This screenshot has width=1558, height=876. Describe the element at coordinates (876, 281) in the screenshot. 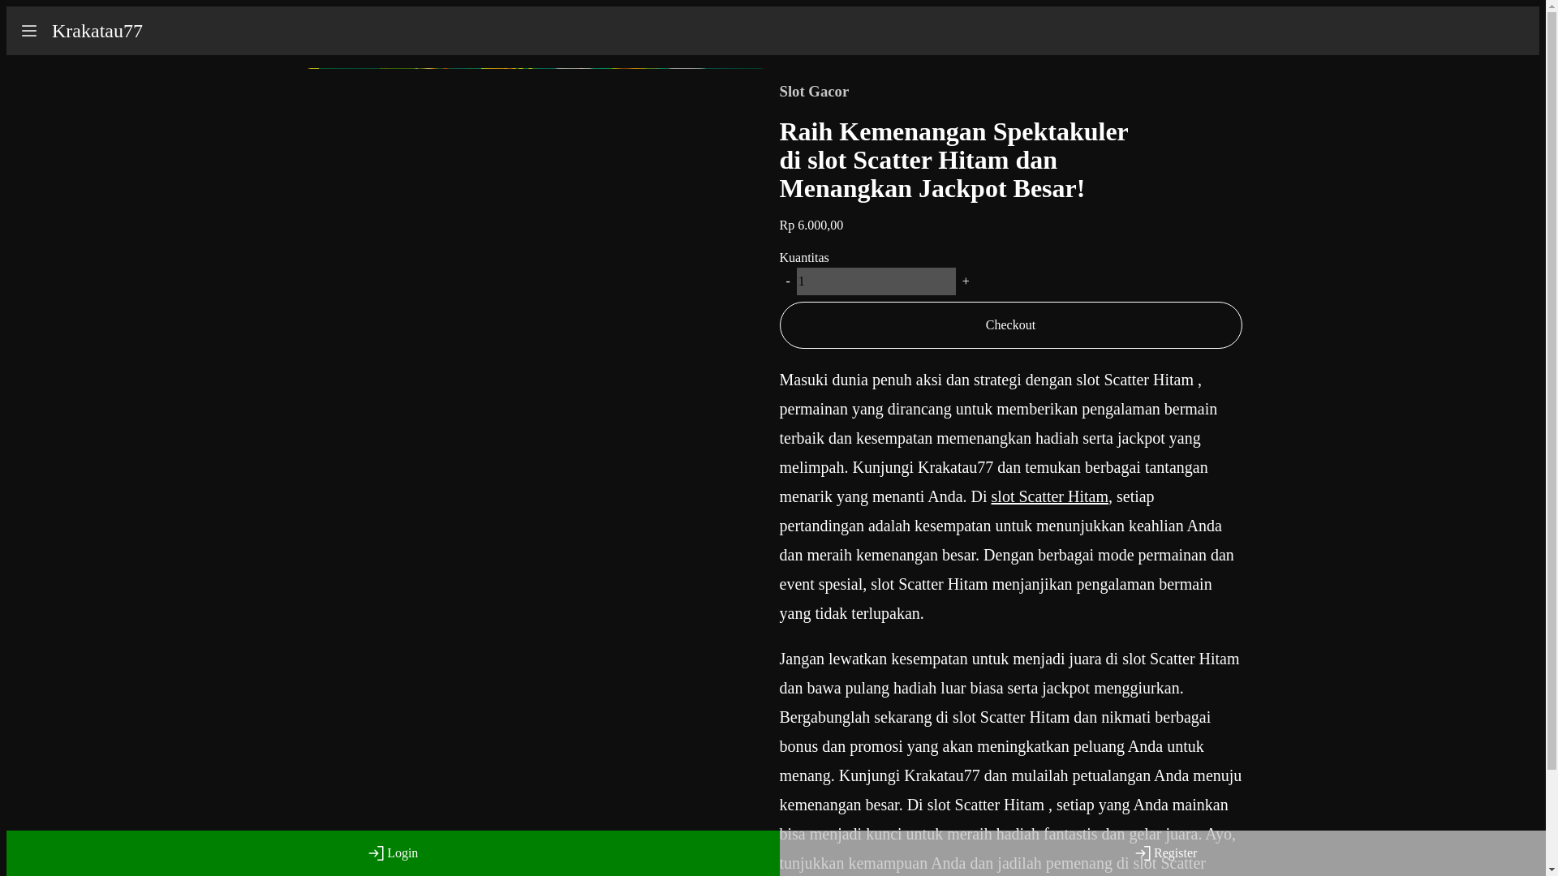

I see `1` at that location.